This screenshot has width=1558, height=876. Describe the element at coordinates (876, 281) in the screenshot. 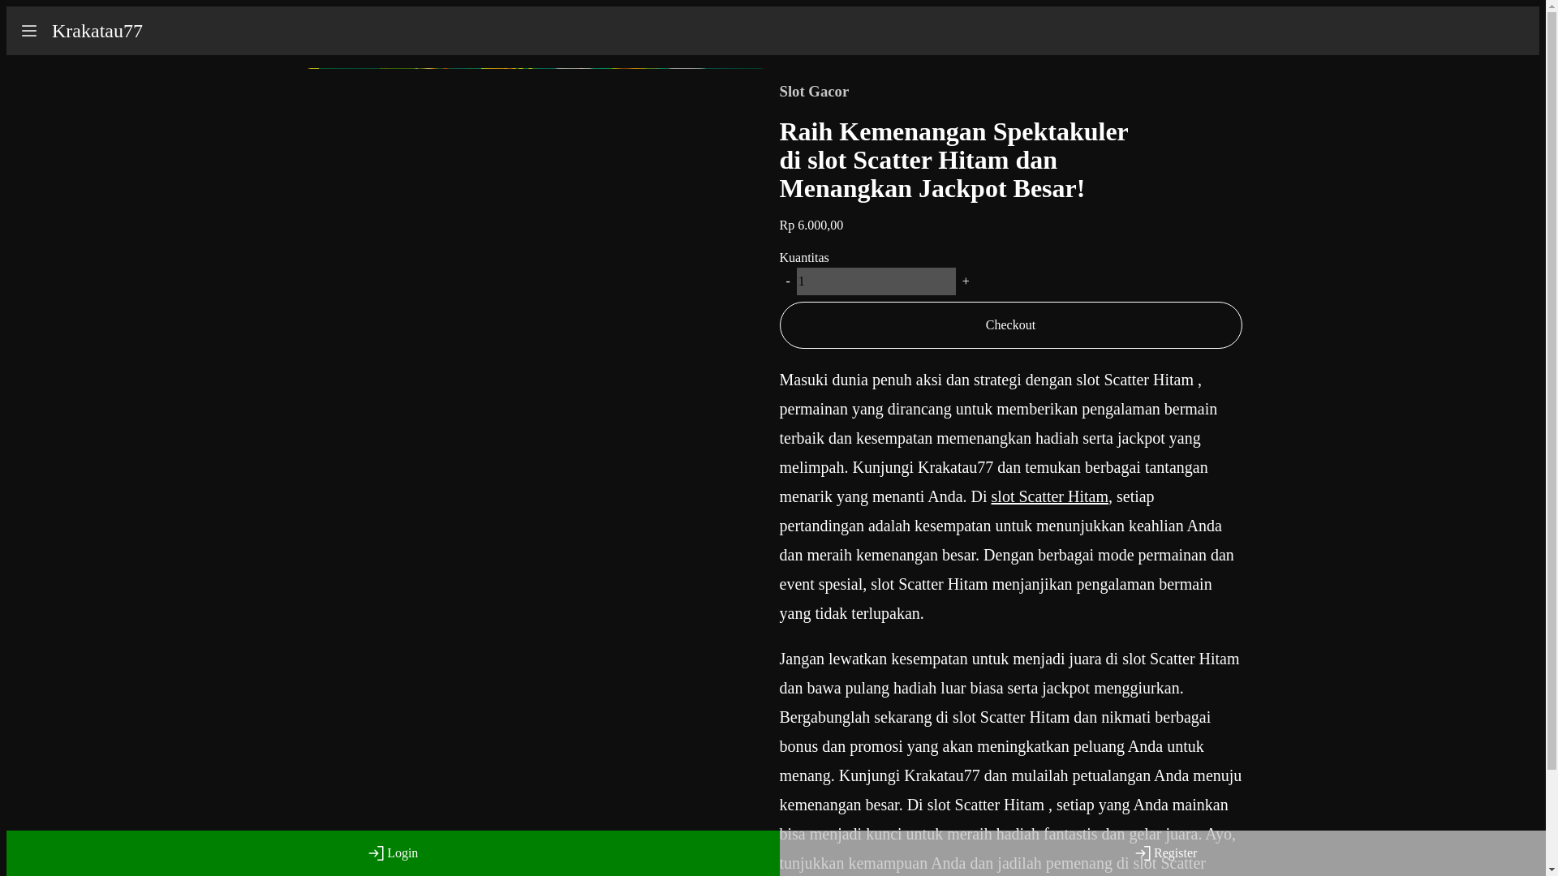

I see `1` at that location.